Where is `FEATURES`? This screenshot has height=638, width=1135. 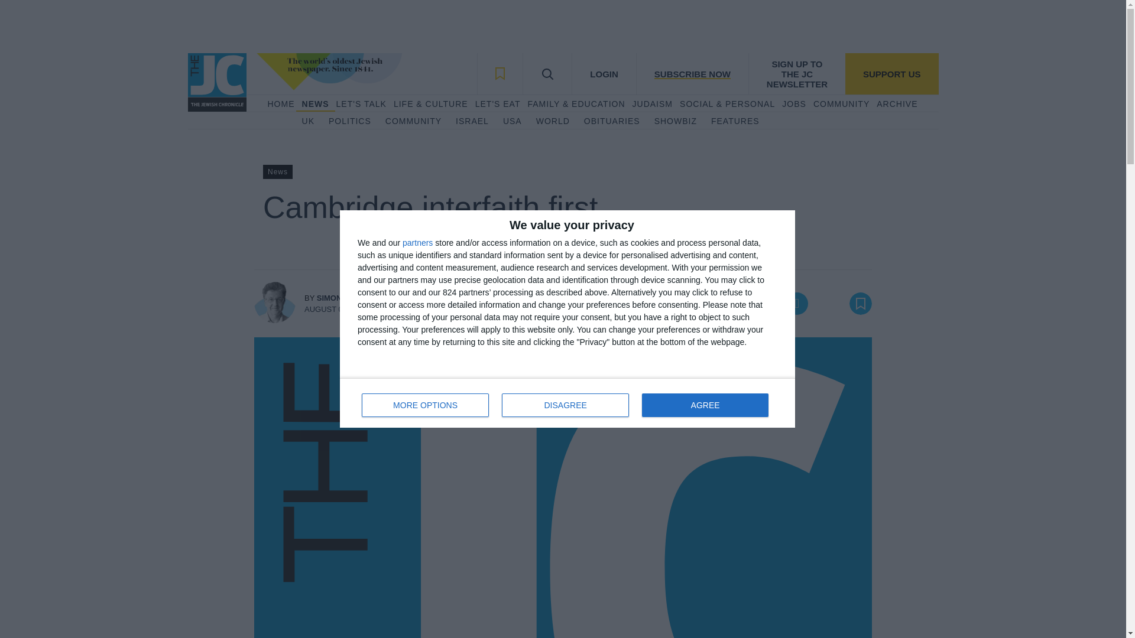 FEATURES is located at coordinates (735, 122).